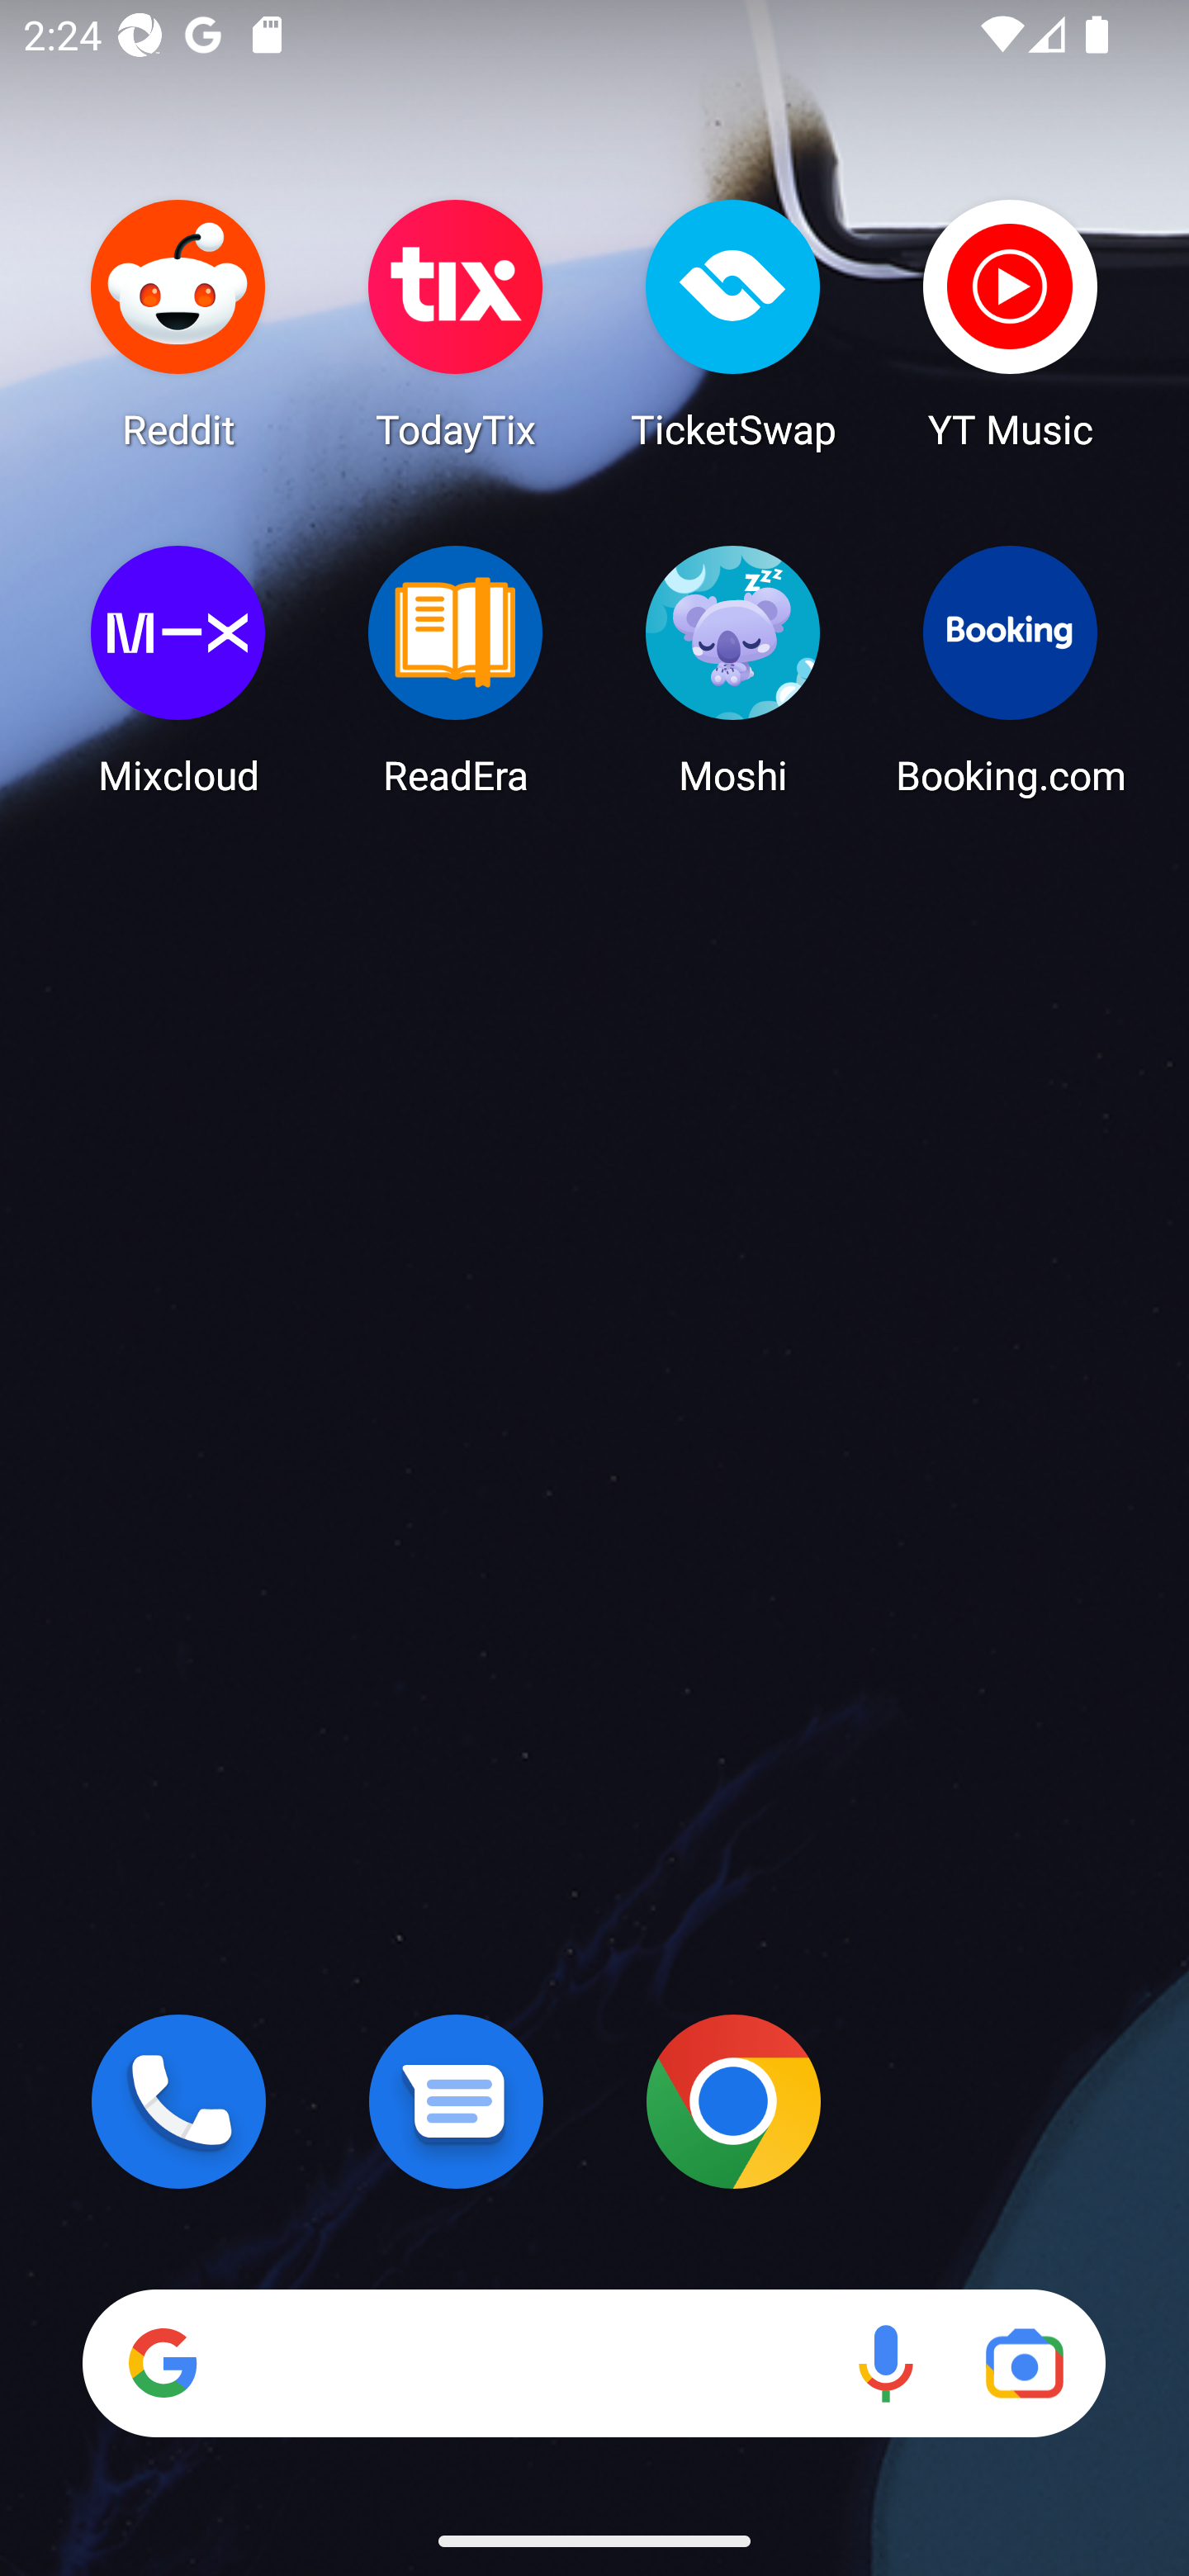 Image resolution: width=1189 pixels, height=2576 pixels. What do you see at coordinates (178, 2101) in the screenshot?
I see `Phone` at bounding box center [178, 2101].